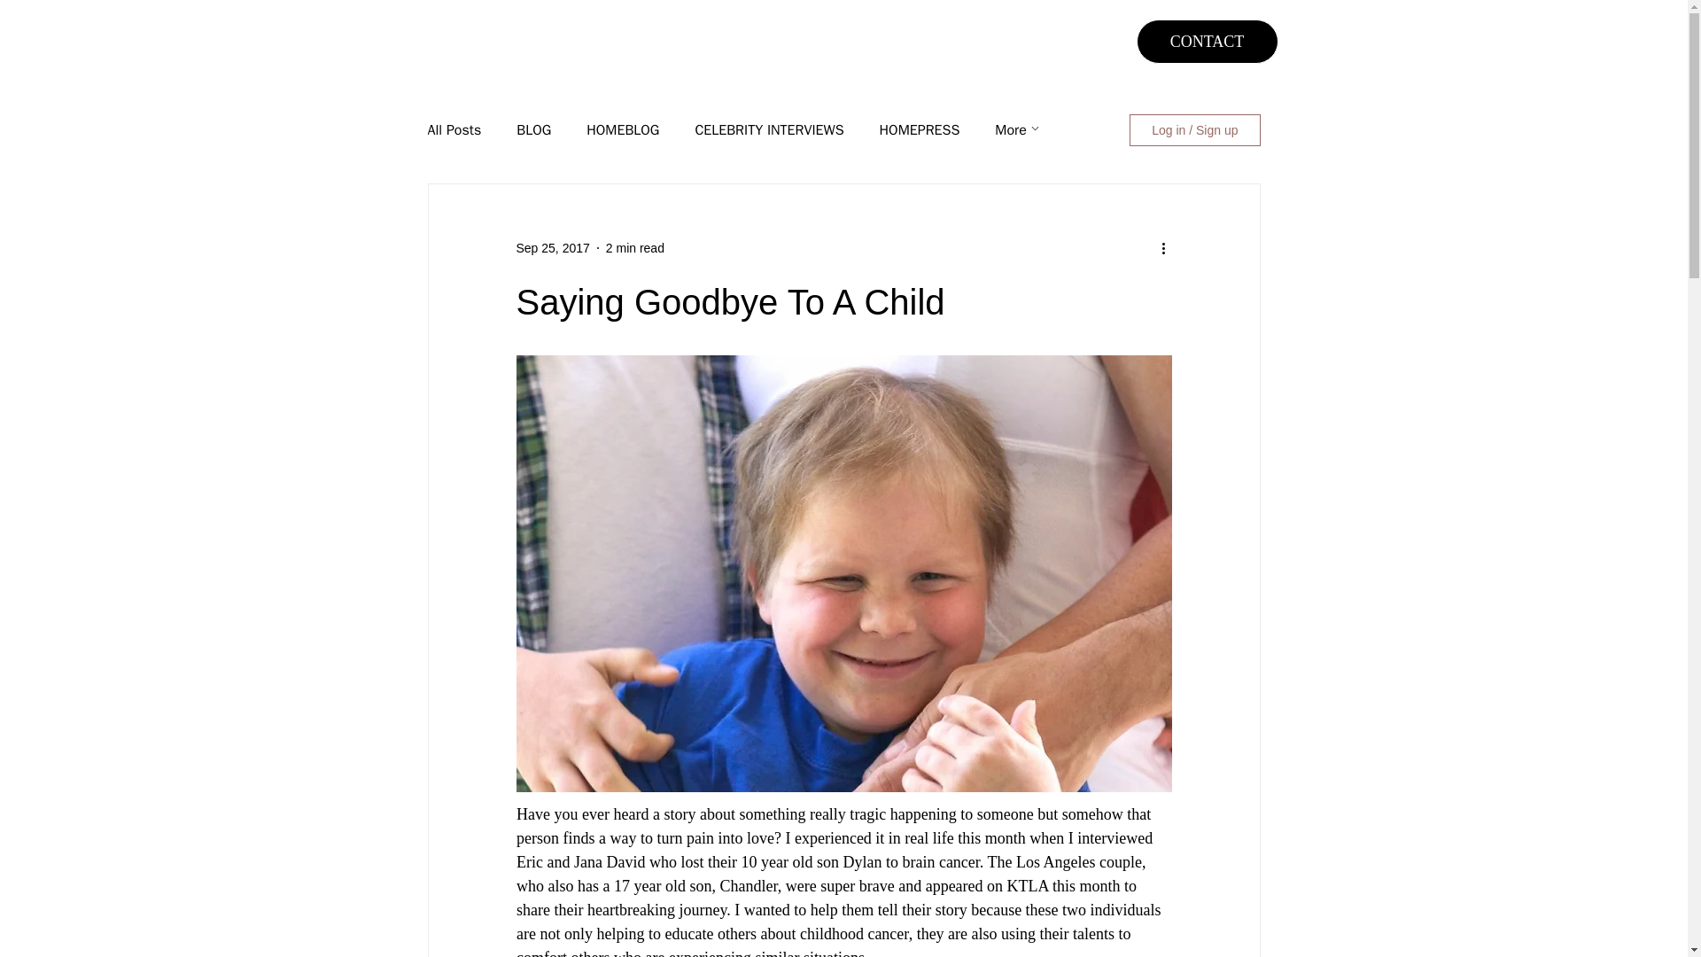  Describe the element at coordinates (533, 129) in the screenshot. I see `BLOG` at that location.